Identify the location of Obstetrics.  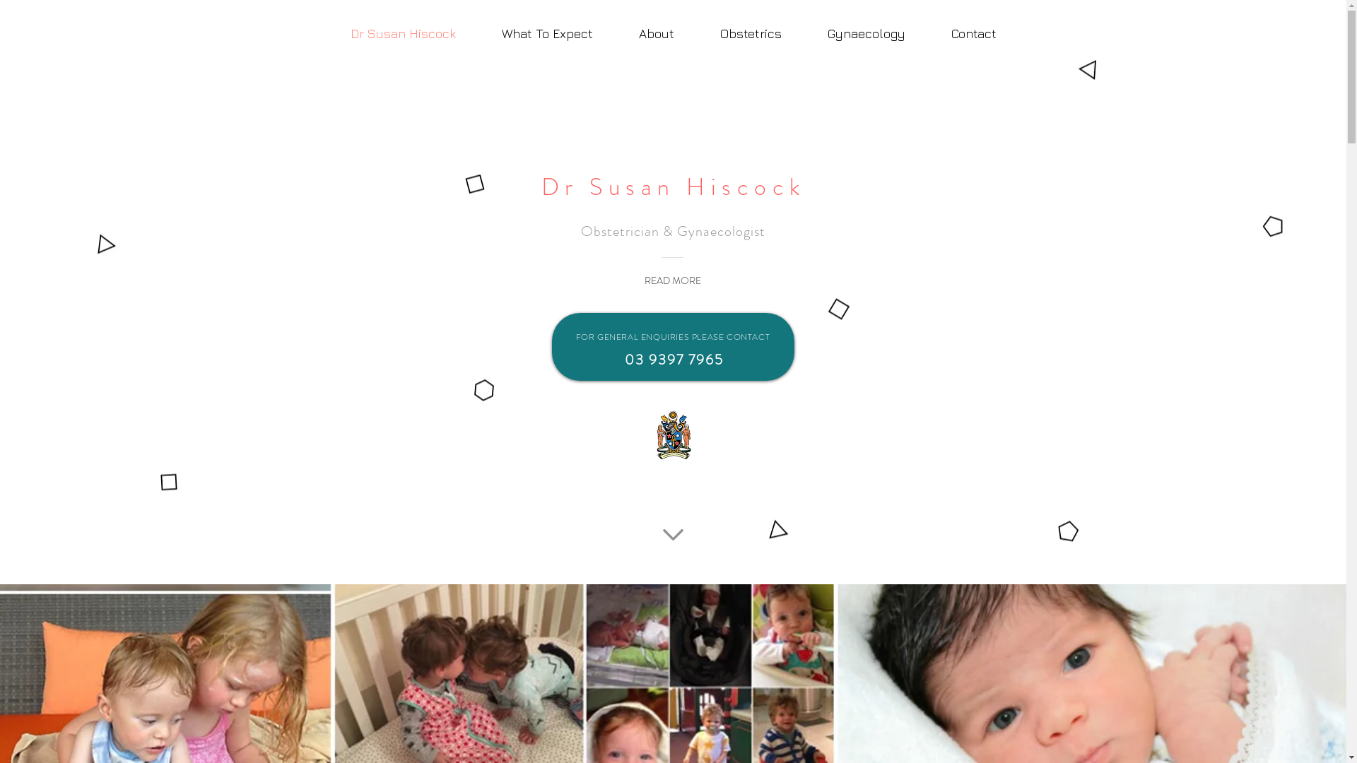
(751, 34).